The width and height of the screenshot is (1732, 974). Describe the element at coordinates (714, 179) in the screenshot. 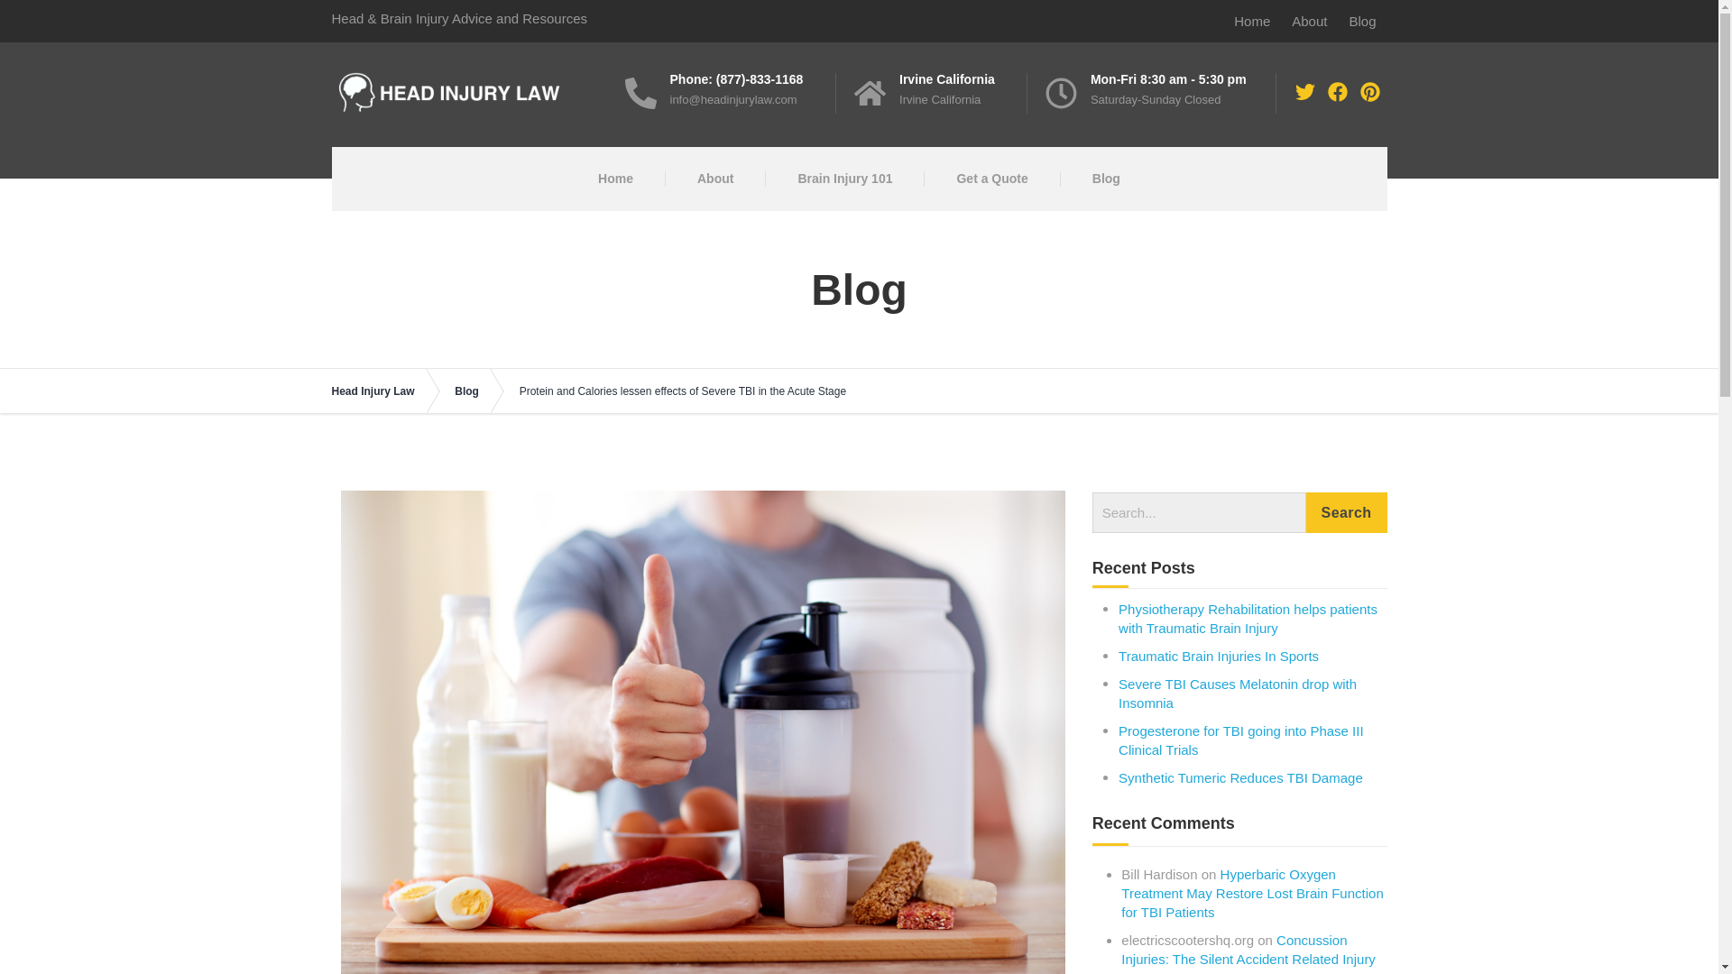

I see `About` at that location.